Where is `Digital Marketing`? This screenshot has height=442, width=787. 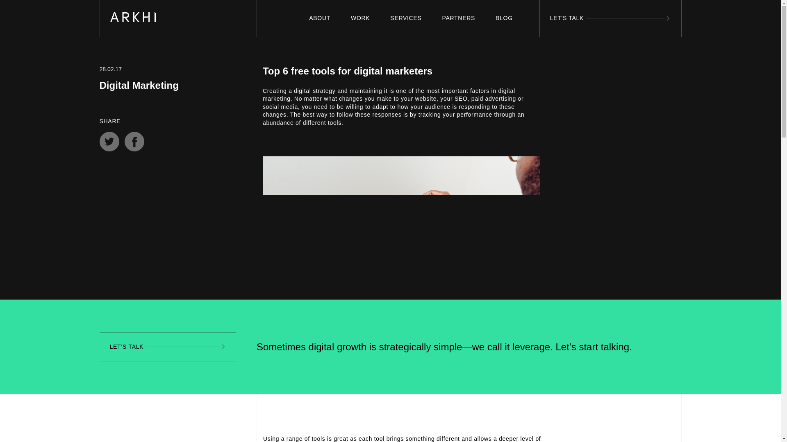
Digital Marketing is located at coordinates (139, 85).